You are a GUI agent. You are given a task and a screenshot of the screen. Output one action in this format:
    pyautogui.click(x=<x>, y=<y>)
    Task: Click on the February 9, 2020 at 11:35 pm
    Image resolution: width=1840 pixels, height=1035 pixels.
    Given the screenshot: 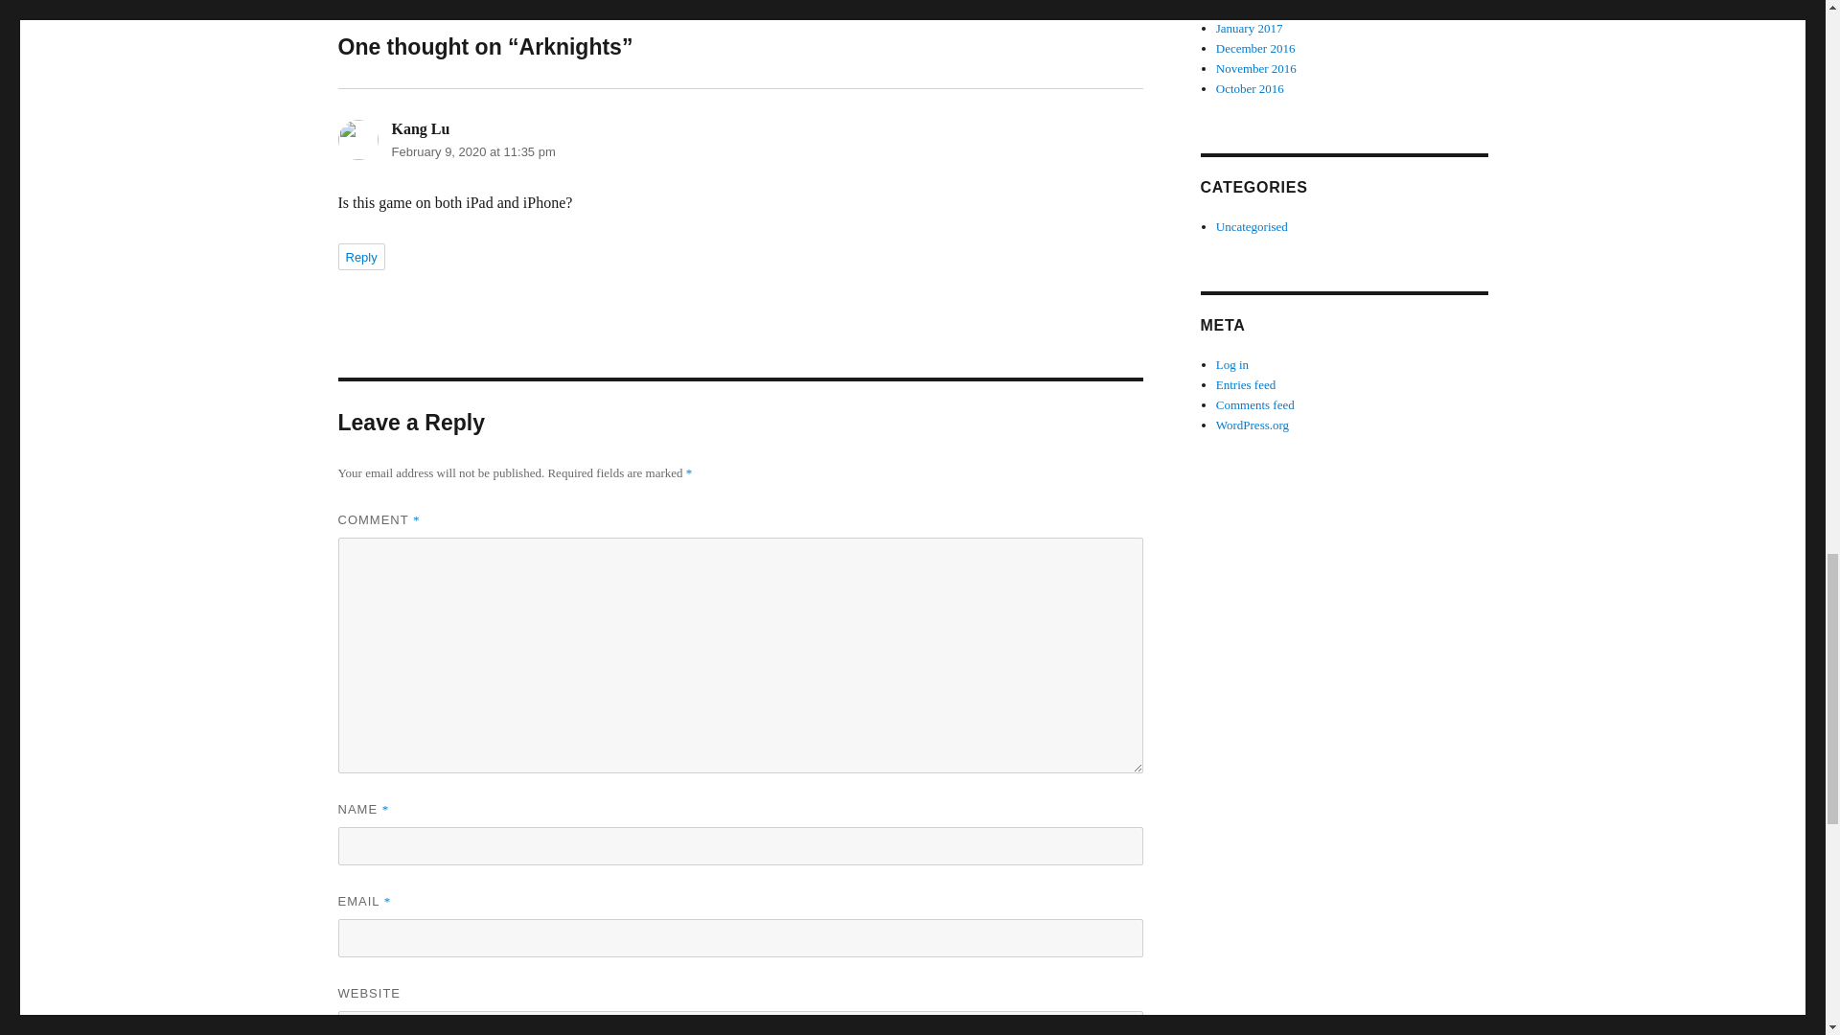 What is the action you would take?
    pyautogui.click(x=472, y=151)
    